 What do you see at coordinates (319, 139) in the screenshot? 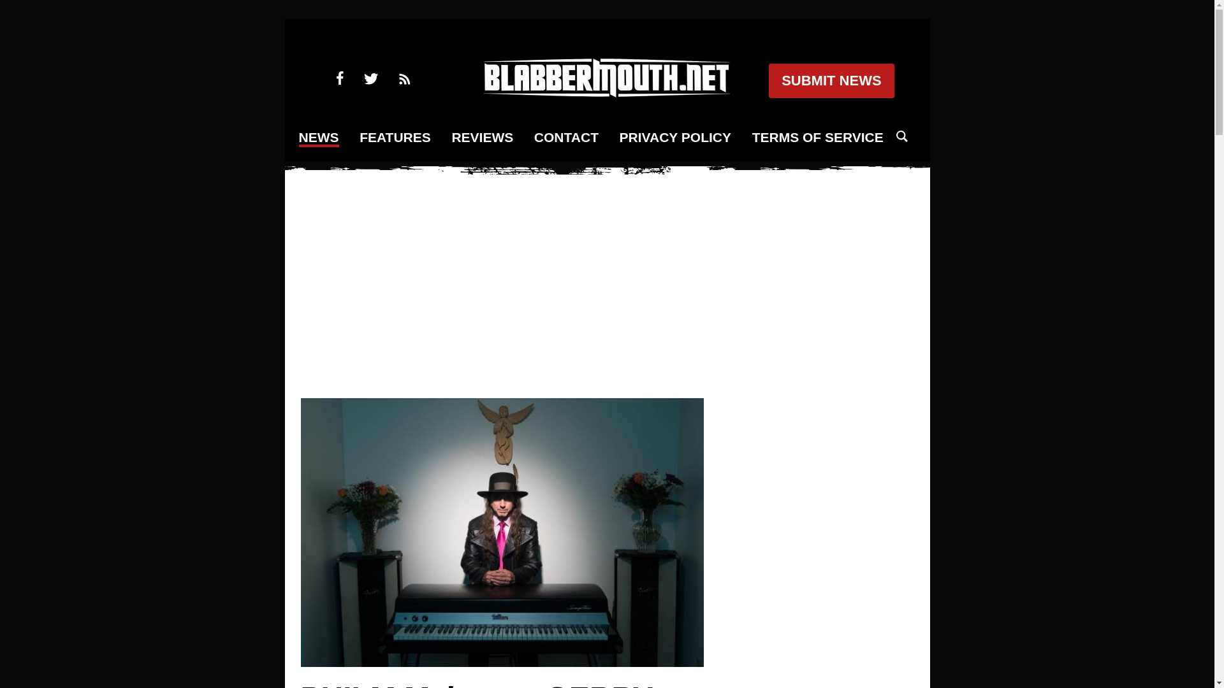
I see `NEWS` at bounding box center [319, 139].